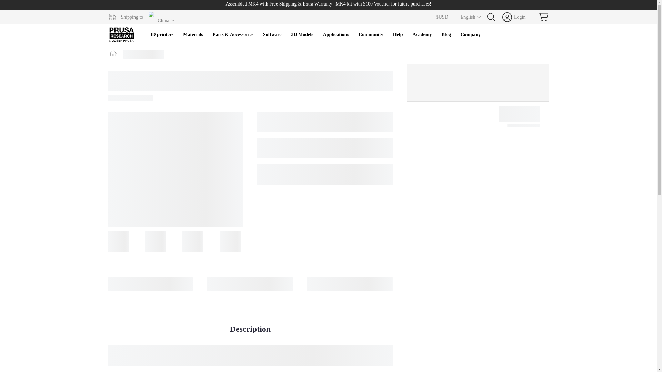  I want to click on Software, so click(272, 34).